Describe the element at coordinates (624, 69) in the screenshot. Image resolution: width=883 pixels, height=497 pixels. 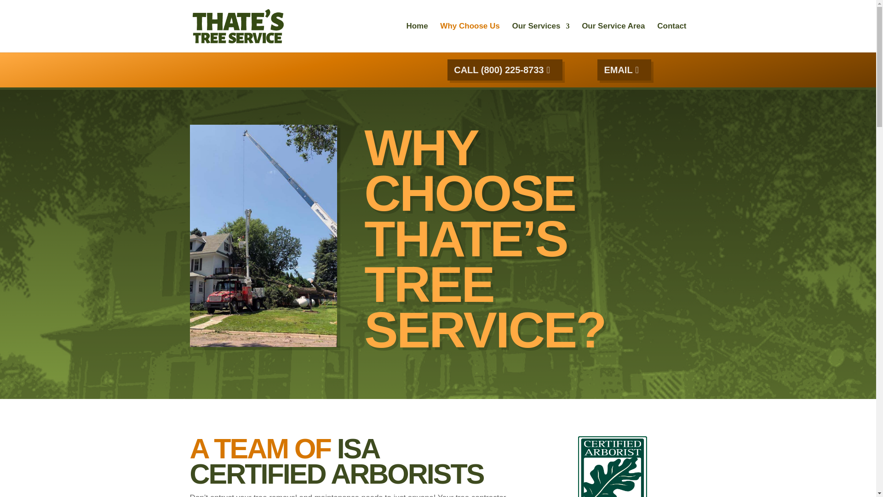
I see `EMAIL` at that location.